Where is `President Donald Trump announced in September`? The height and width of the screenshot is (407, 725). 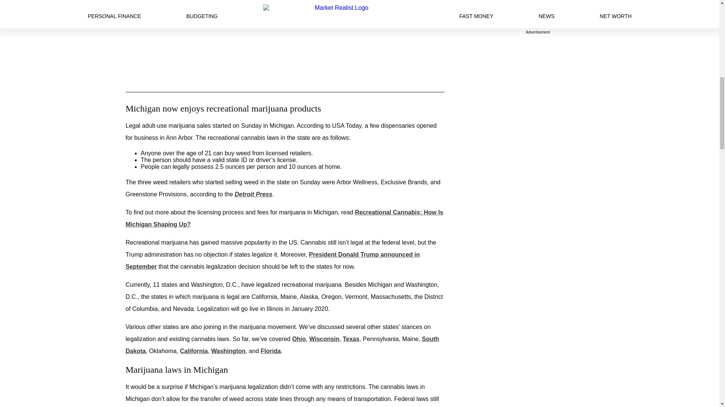 President Donald Trump announced in September is located at coordinates (273, 261).